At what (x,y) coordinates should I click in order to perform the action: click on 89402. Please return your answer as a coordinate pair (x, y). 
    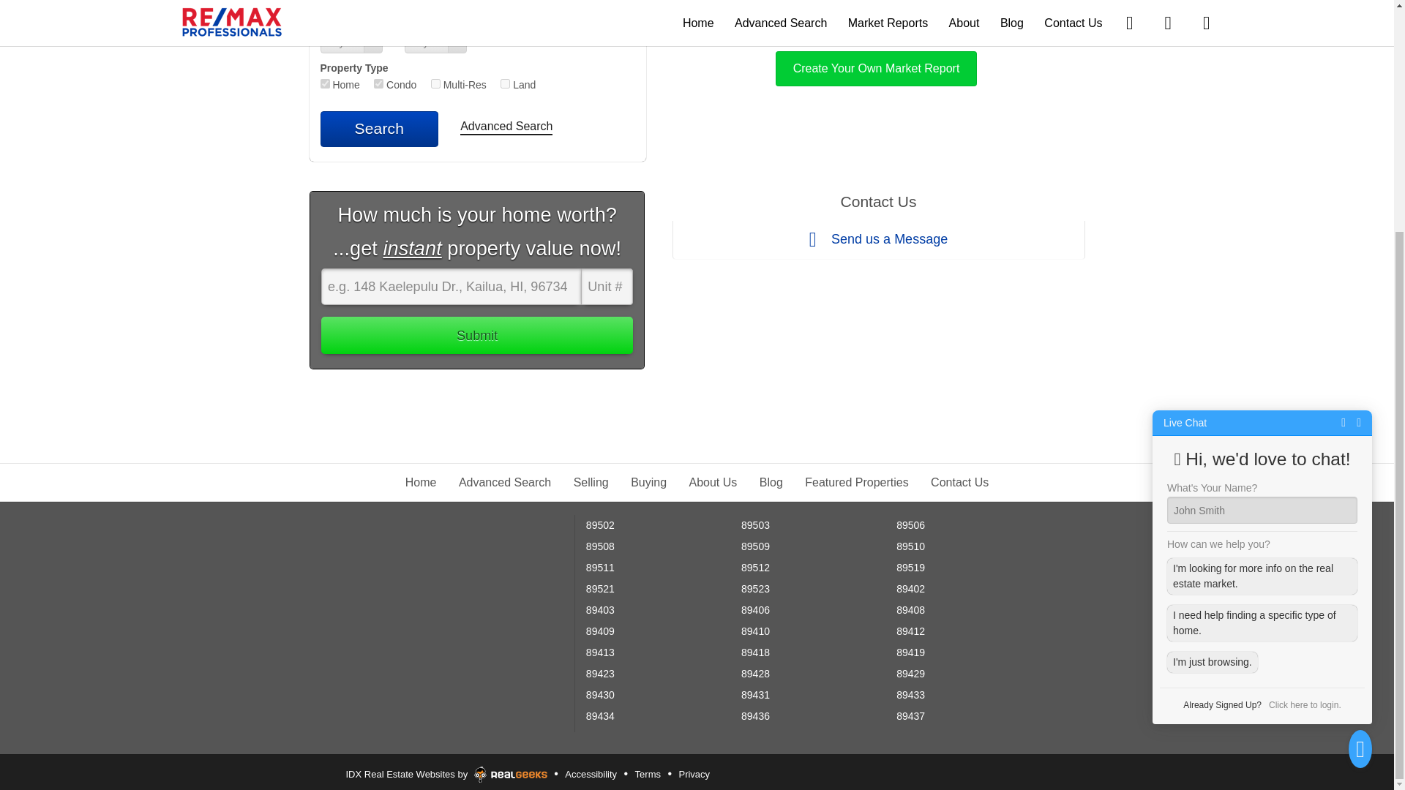
    Looking at the image, I should click on (910, 589).